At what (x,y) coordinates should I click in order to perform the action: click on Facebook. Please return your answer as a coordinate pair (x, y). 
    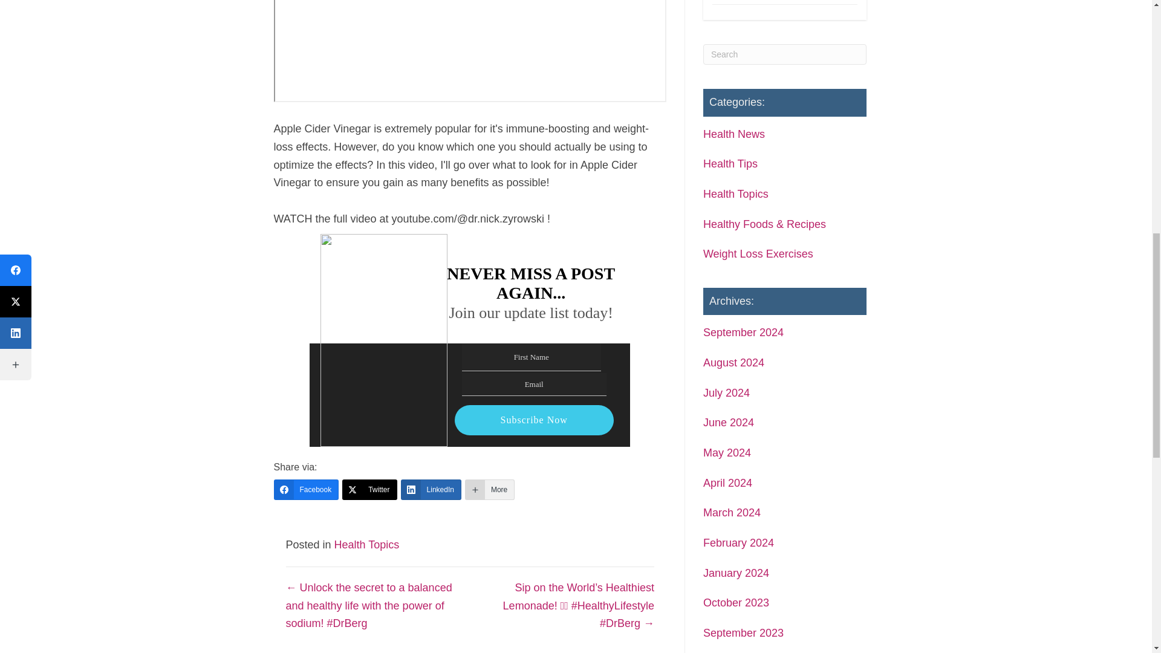
    Looking at the image, I should click on (306, 490).